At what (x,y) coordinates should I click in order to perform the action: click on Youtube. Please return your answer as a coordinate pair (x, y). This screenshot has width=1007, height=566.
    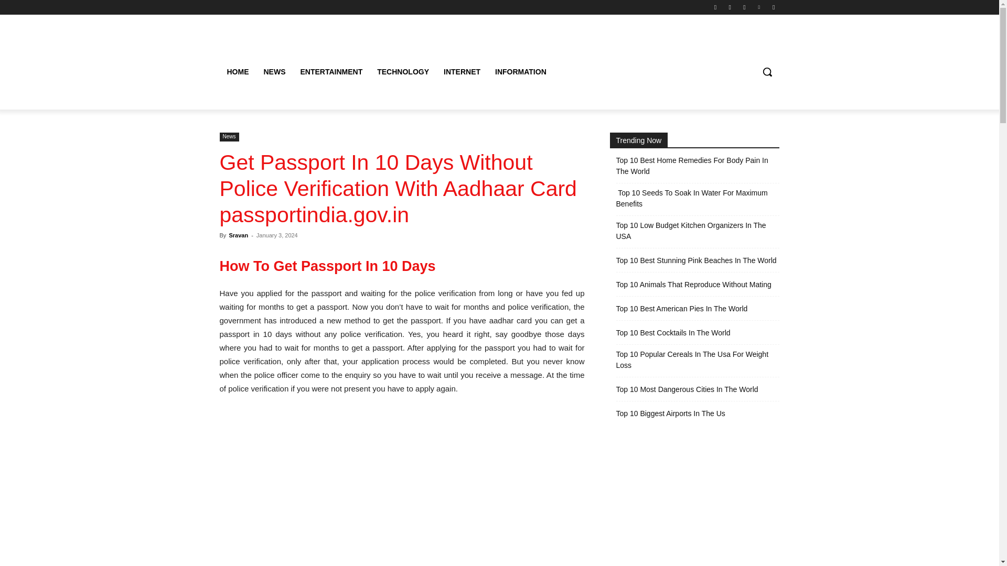
    Looking at the image, I should click on (773, 7).